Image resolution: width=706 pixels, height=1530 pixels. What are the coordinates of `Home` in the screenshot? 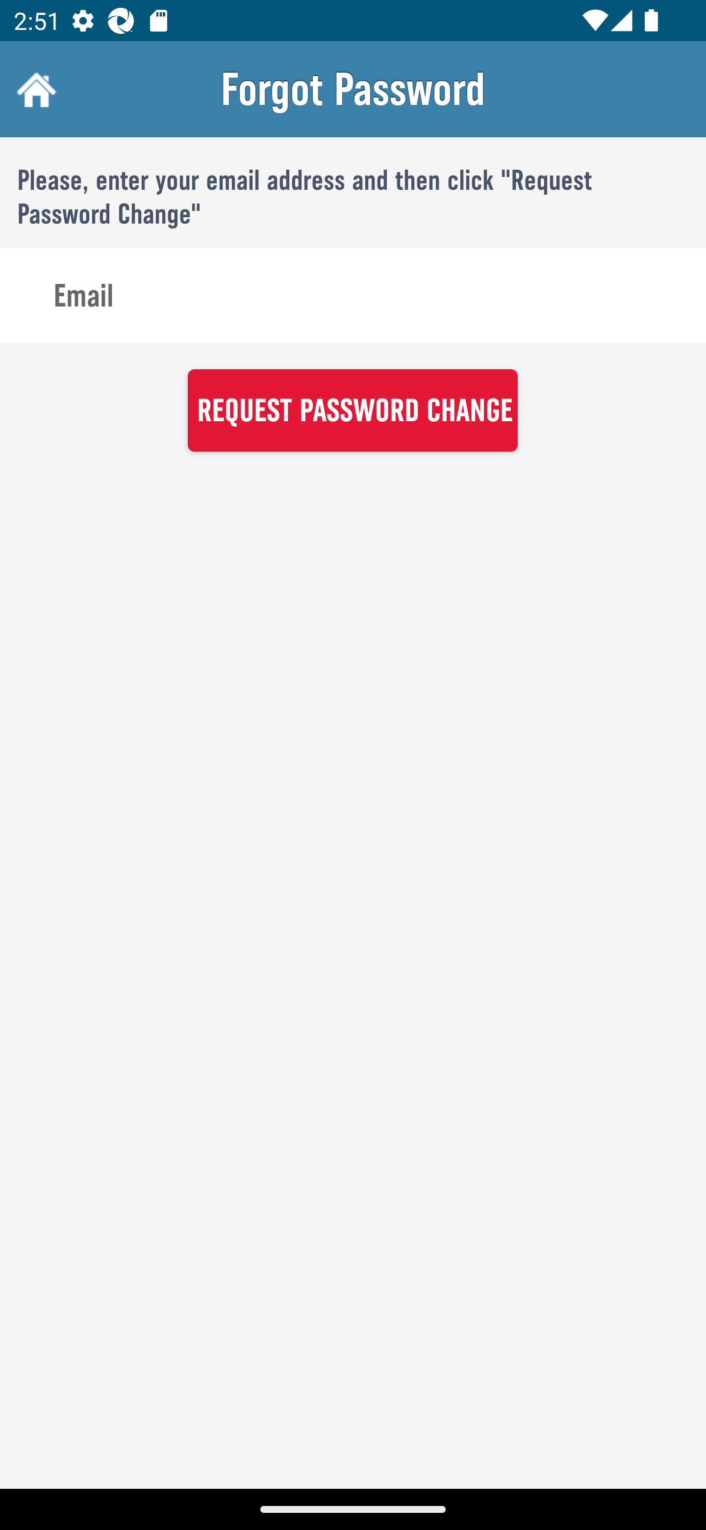 It's located at (34, 89).